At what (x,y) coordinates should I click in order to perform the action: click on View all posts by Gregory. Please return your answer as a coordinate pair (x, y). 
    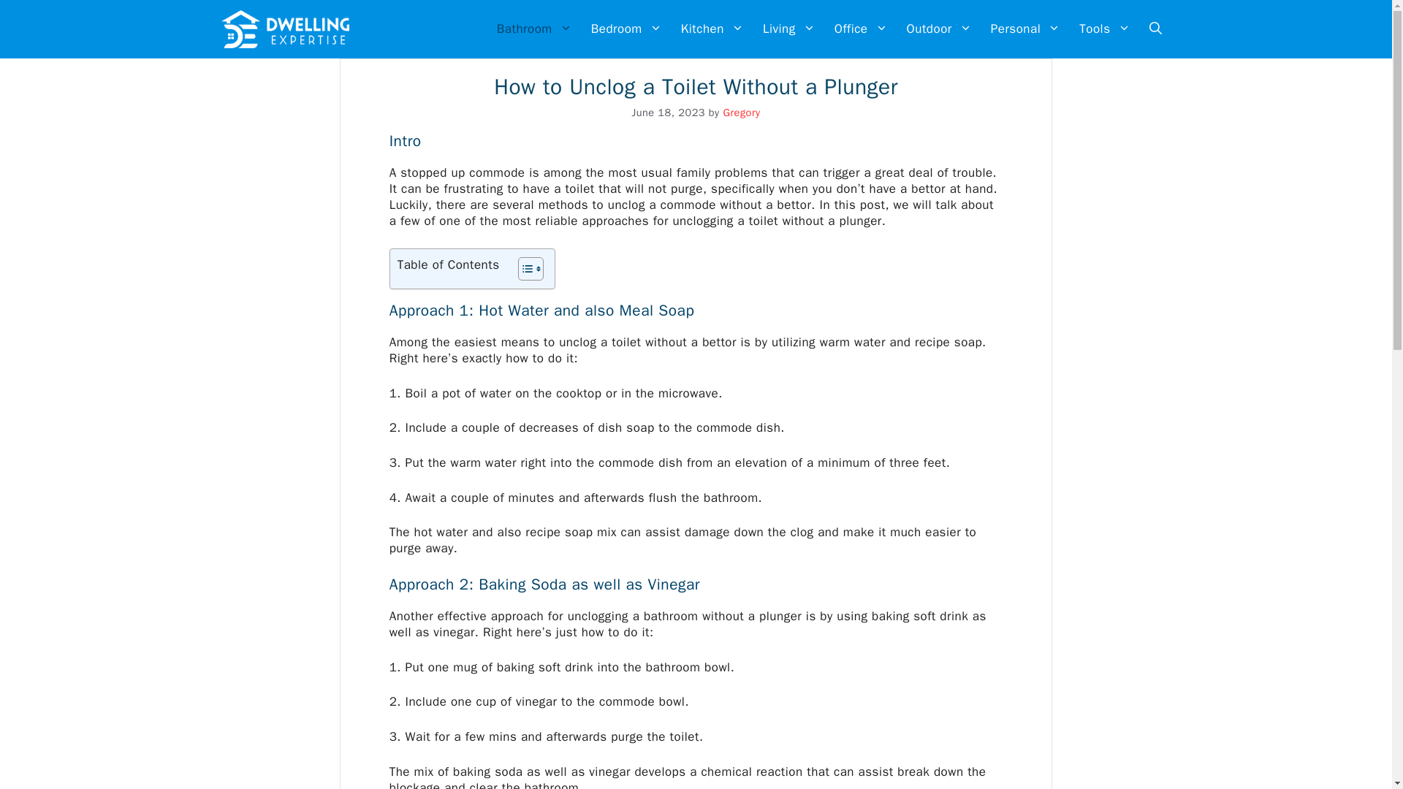
    Looking at the image, I should click on (741, 113).